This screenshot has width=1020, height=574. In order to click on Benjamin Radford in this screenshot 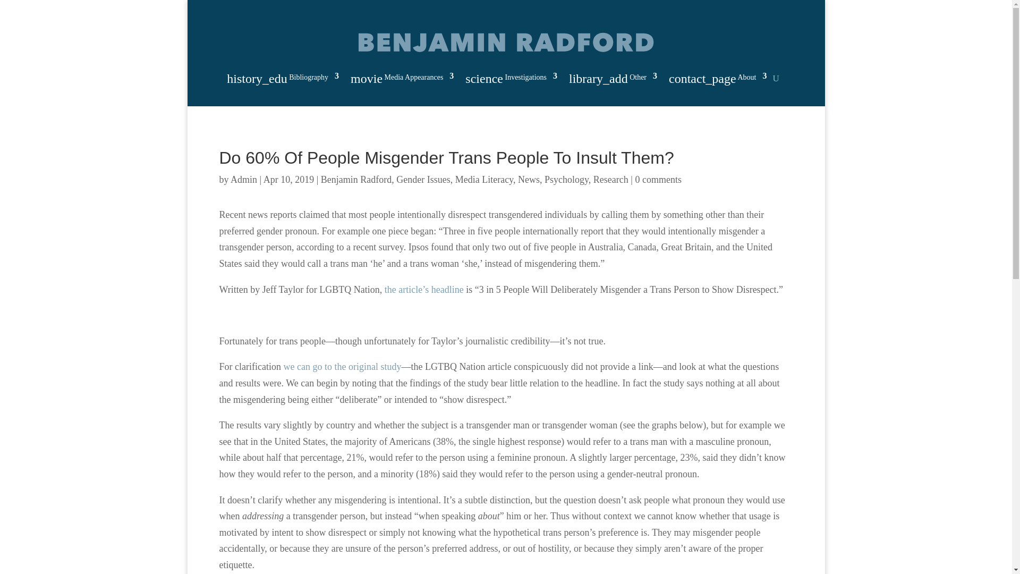, I will do `click(356, 180)`.